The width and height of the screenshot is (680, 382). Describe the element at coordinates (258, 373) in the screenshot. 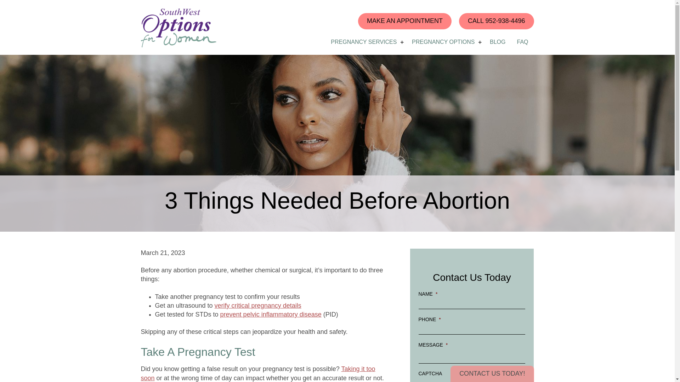

I see `Taking it too soon` at that location.